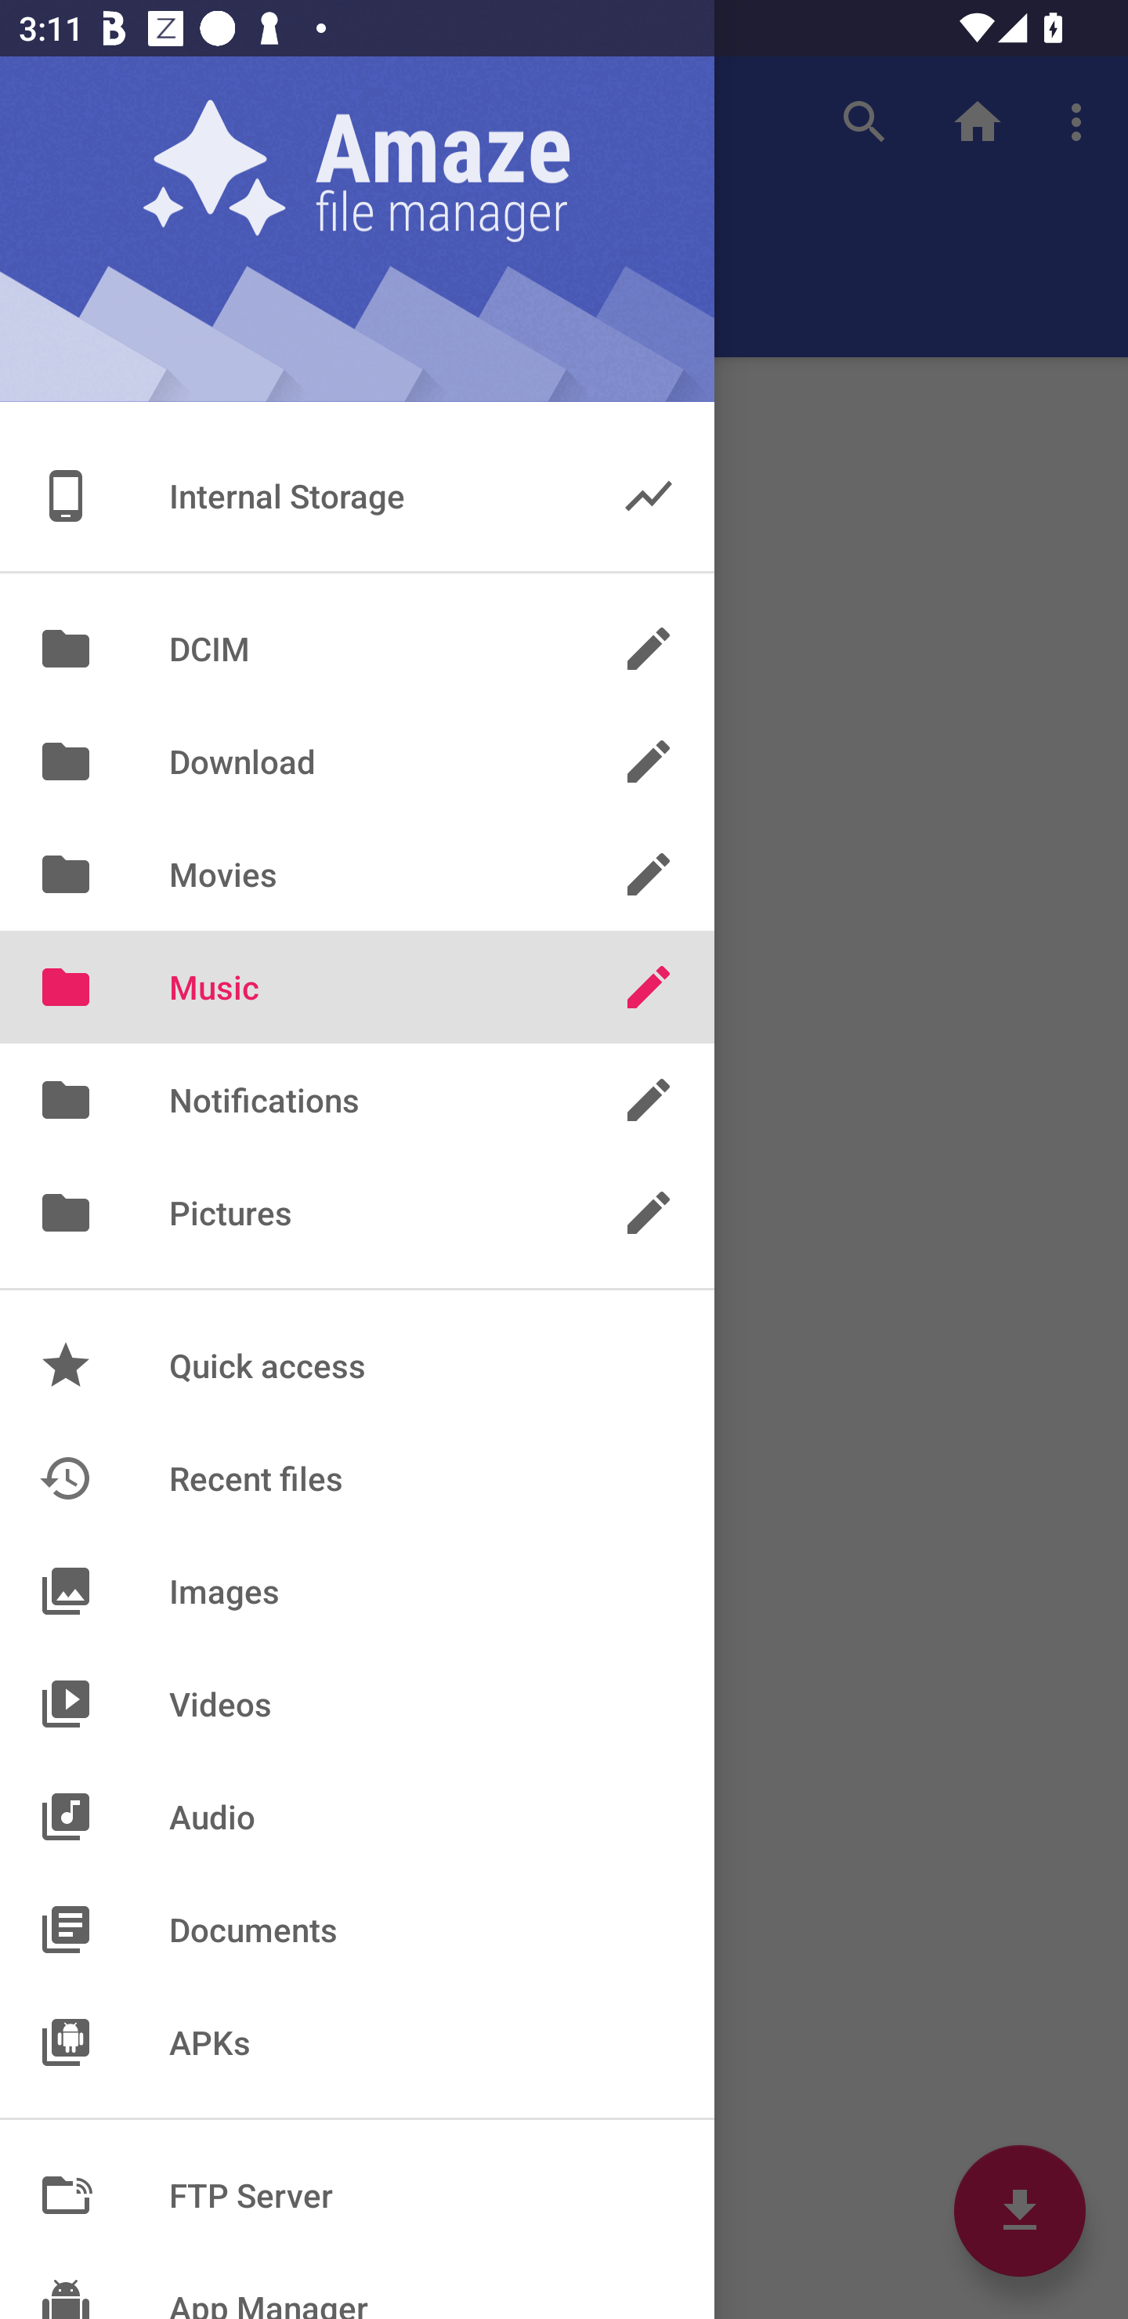  Describe the element at coordinates (357, 986) in the screenshot. I see `Music` at that location.